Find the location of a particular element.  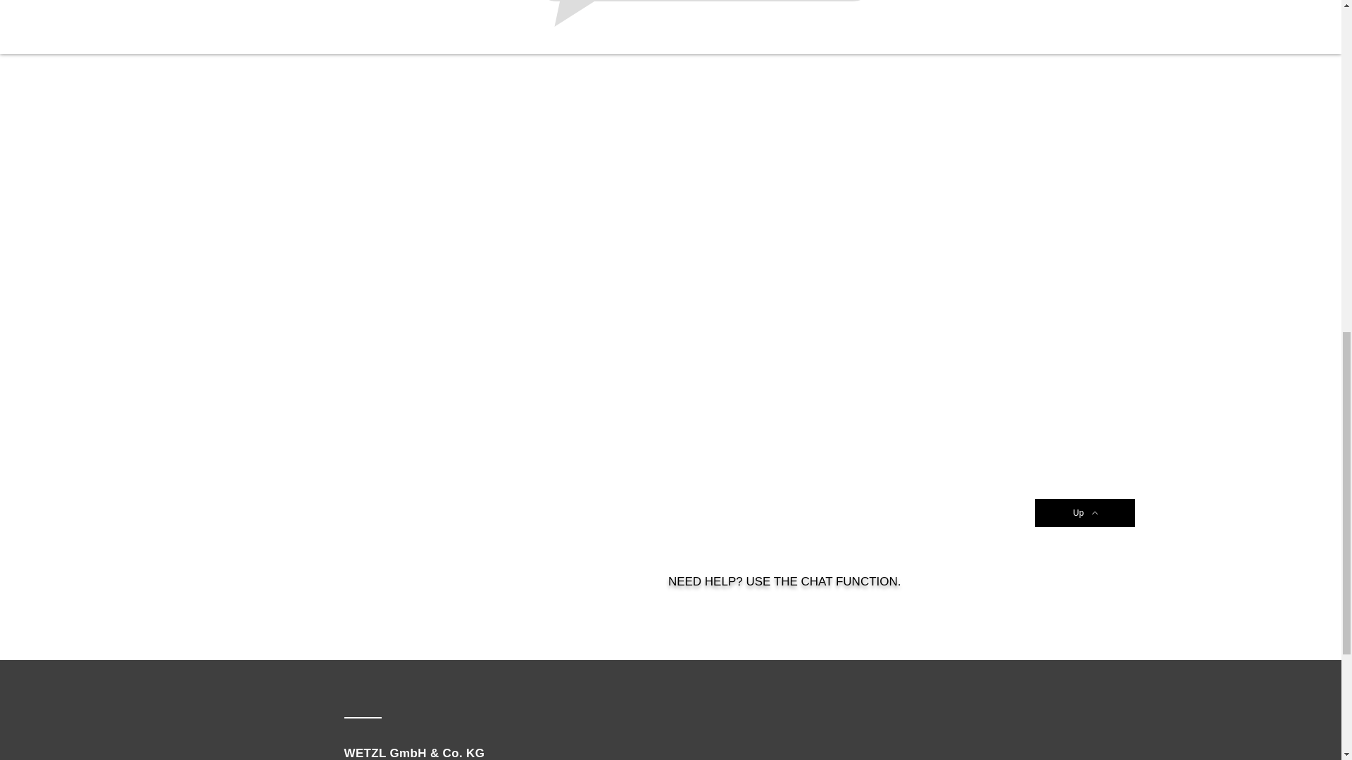

Up is located at coordinates (1085, 512).